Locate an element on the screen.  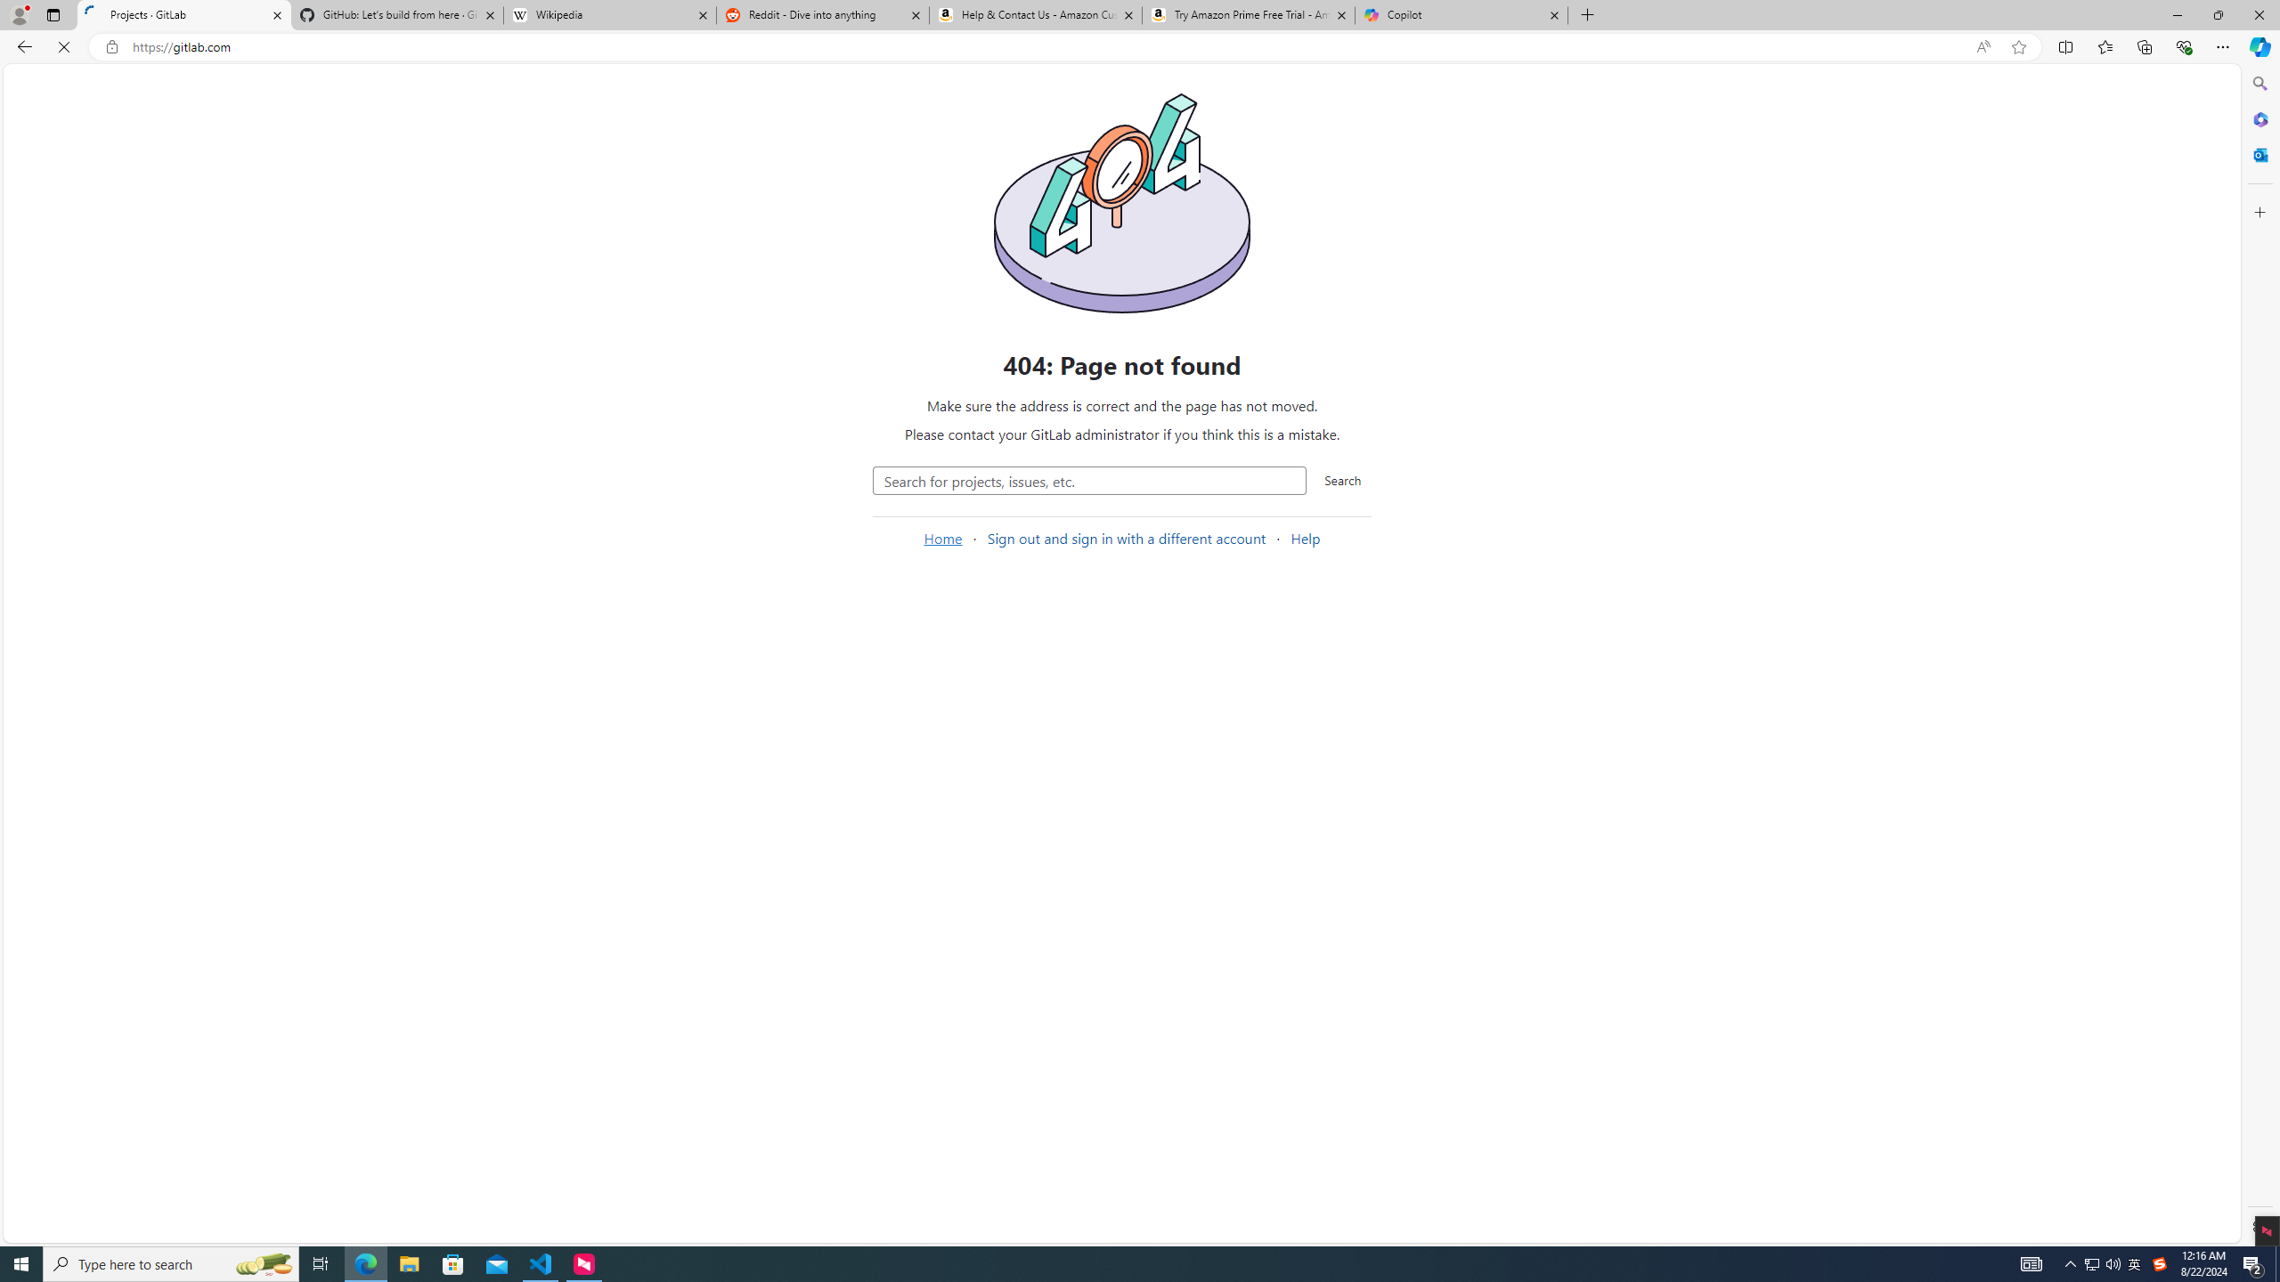
Skip to main content is located at coordinates (21, 78).